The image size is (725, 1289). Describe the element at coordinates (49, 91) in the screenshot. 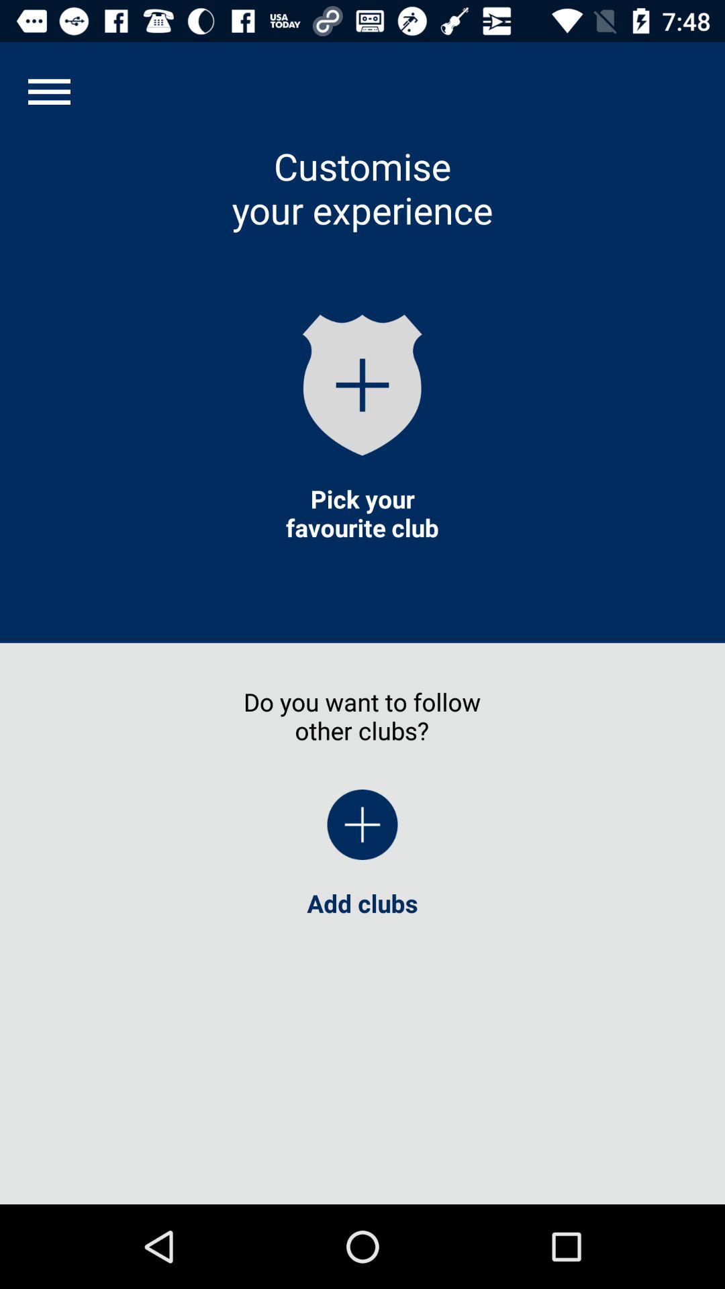

I see `choose item above add clubs item` at that location.